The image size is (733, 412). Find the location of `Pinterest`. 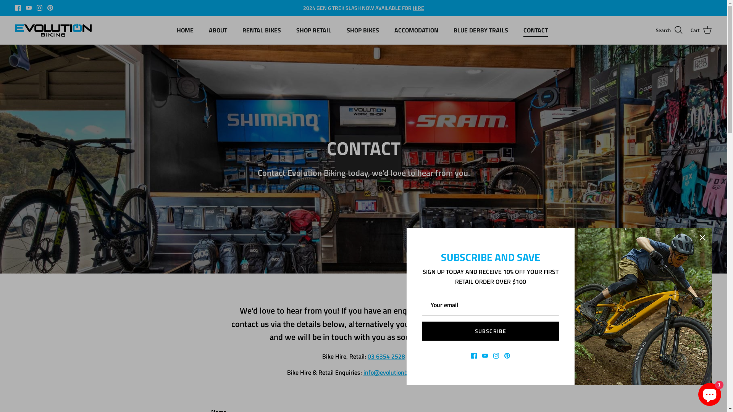

Pinterest is located at coordinates (50, 8).